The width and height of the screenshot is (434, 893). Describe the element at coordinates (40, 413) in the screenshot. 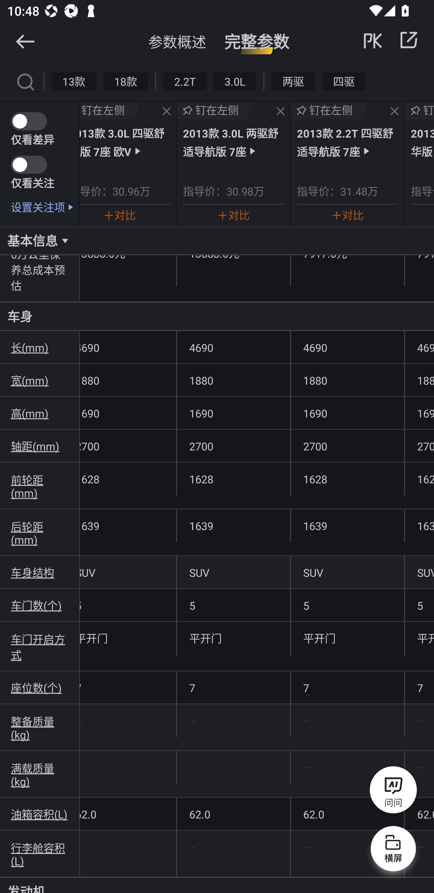

I see `高(mm)` at that location.